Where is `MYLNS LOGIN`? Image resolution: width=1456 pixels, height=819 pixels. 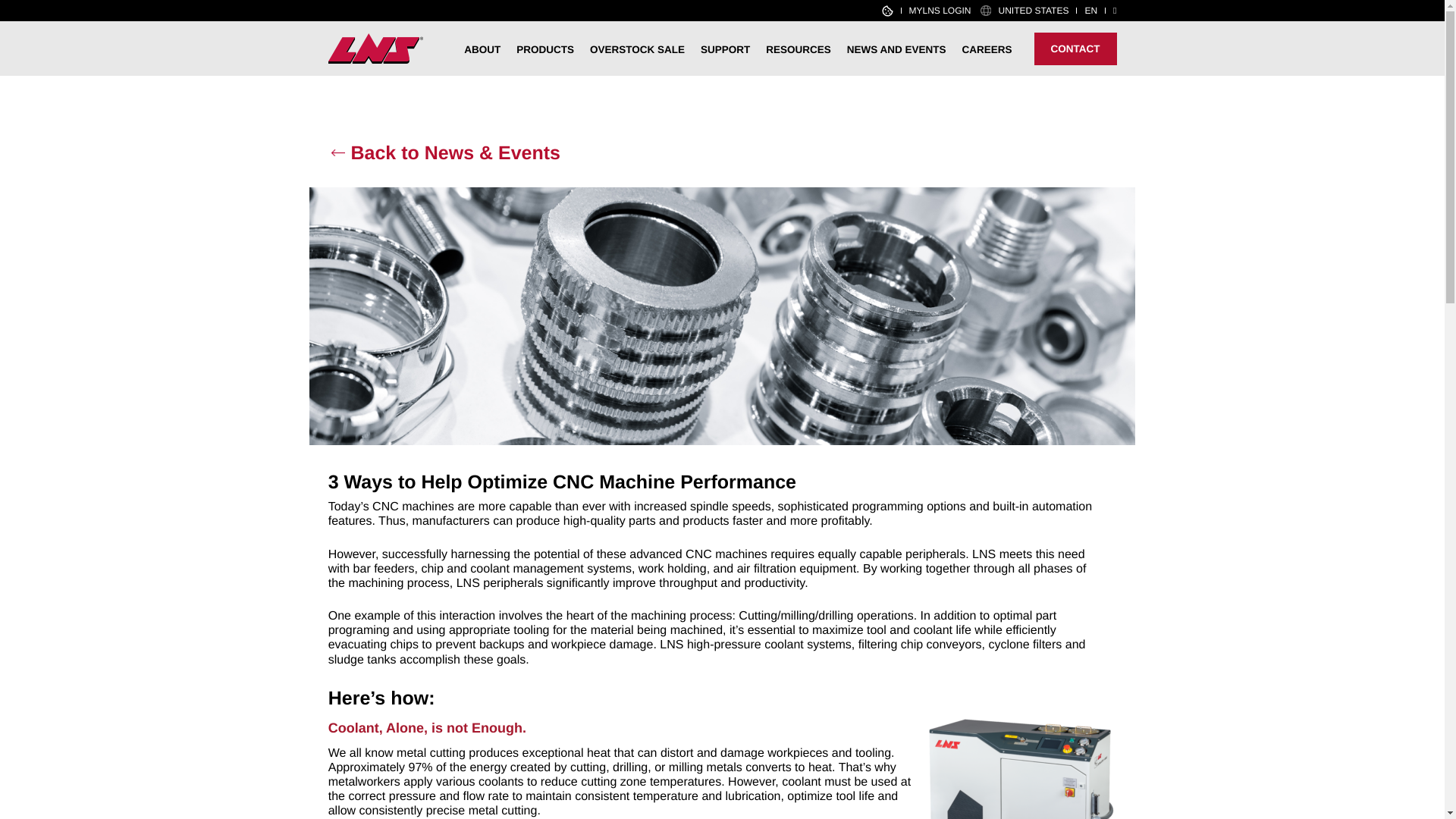
MYLNS LOGIN is located at coordinates (940, 10).